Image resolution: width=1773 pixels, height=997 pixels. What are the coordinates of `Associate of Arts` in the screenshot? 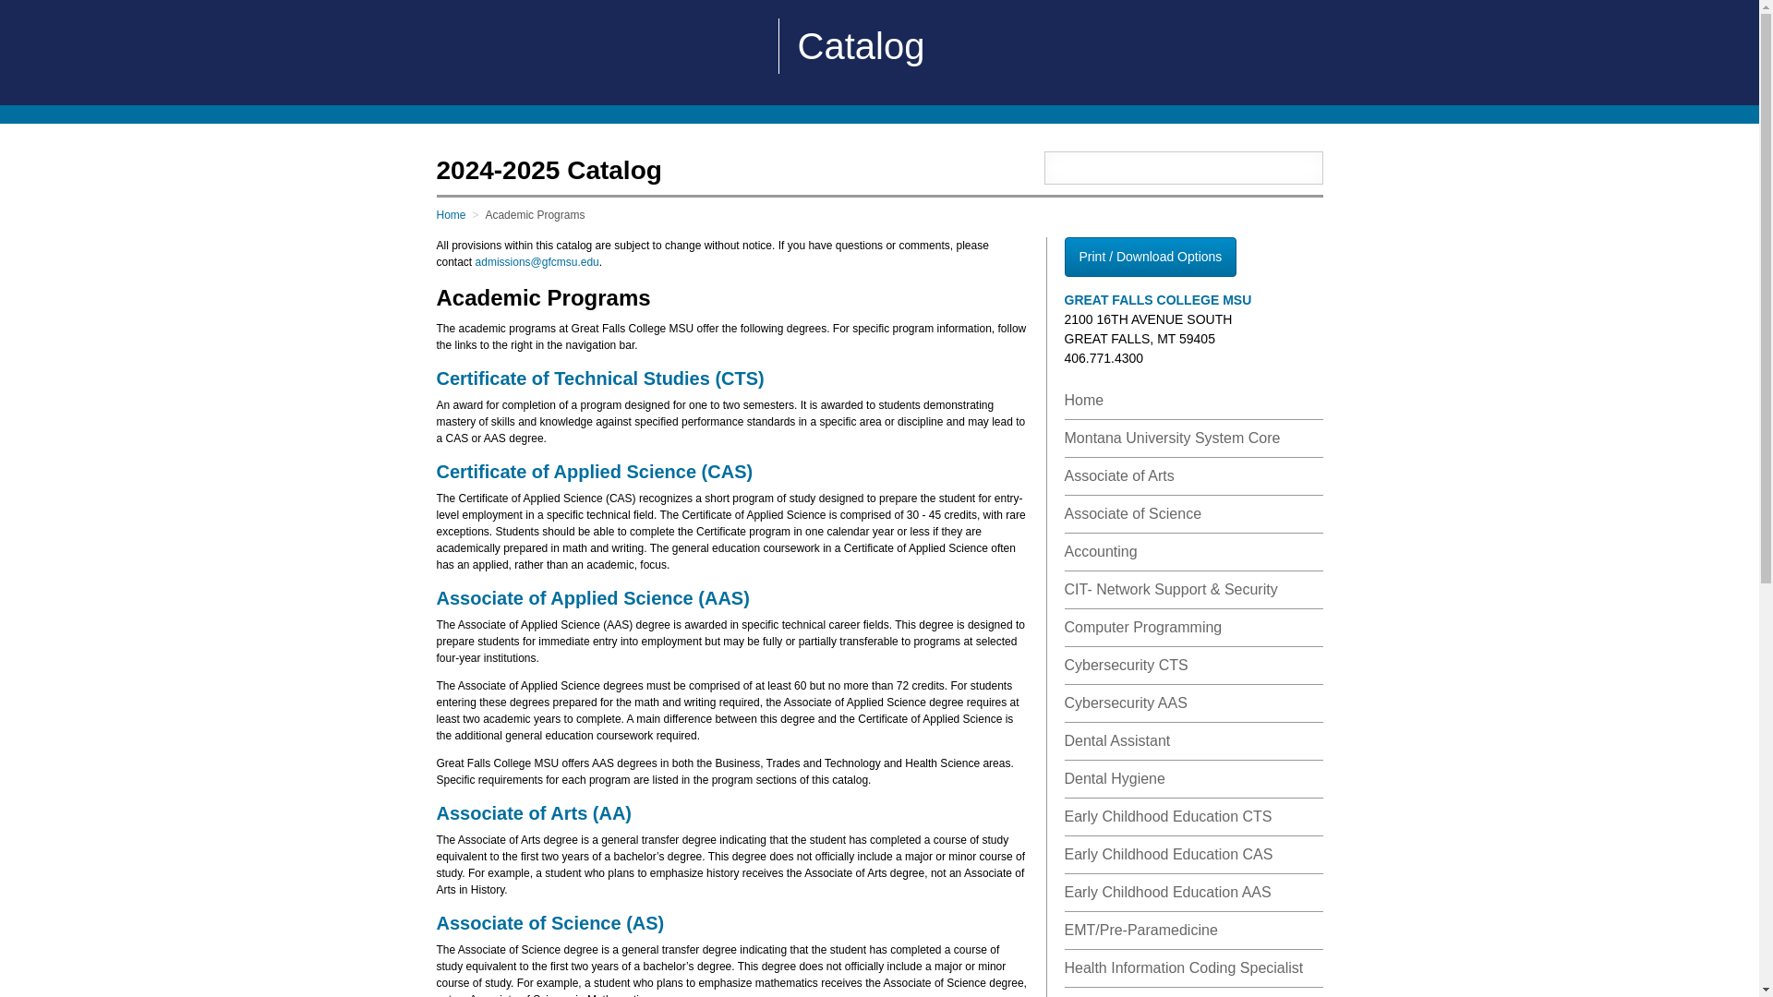 It's located at (1119, 474).